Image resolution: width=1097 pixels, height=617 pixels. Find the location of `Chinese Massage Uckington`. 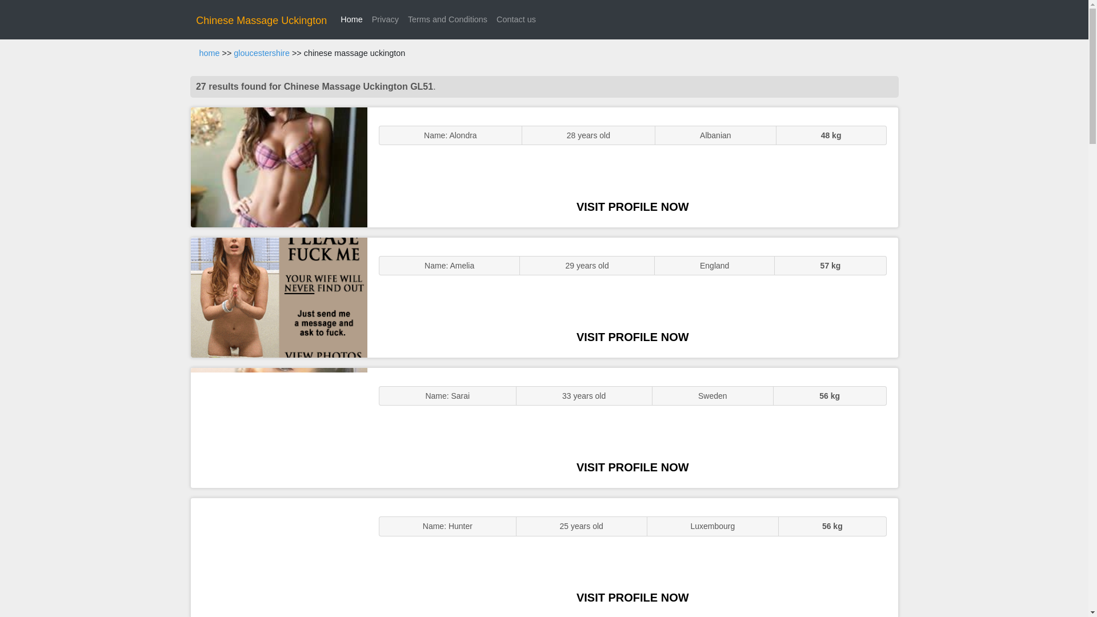

Chinese Massage Uckington is located at coordinates (262, 21).